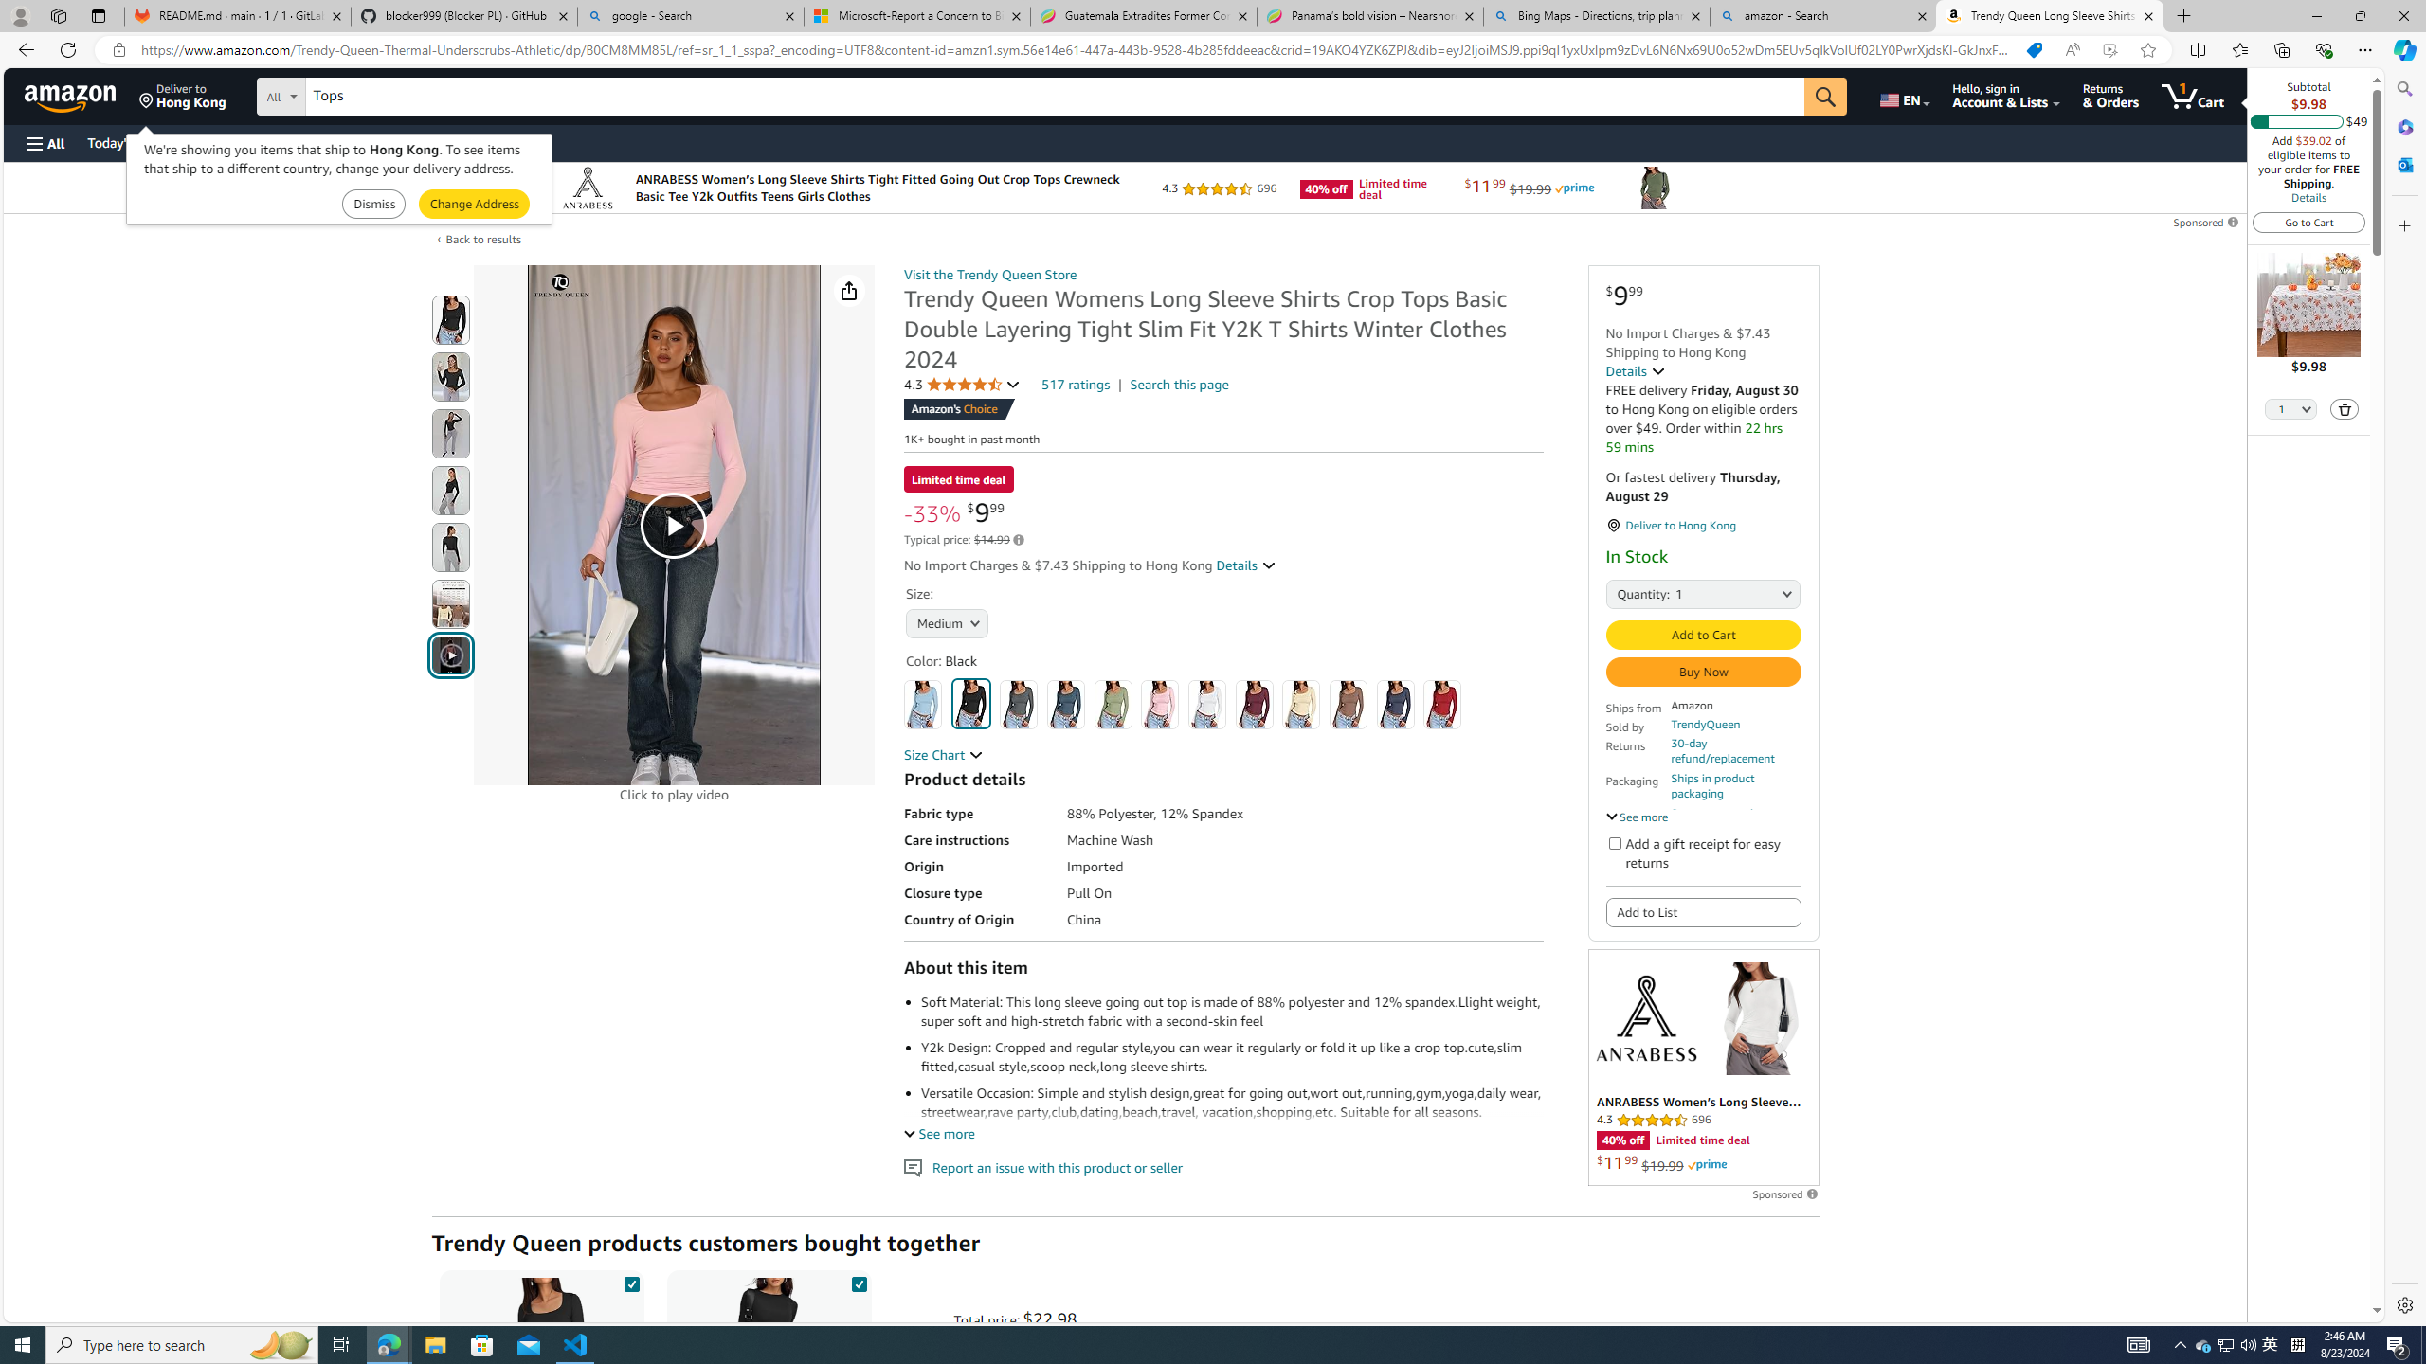 The height and width of the screenshot is (1364, 2426). What do you see at coordinates (483, 142) in the screenshot?
I see `Sell` at bounding box center [483, 142].